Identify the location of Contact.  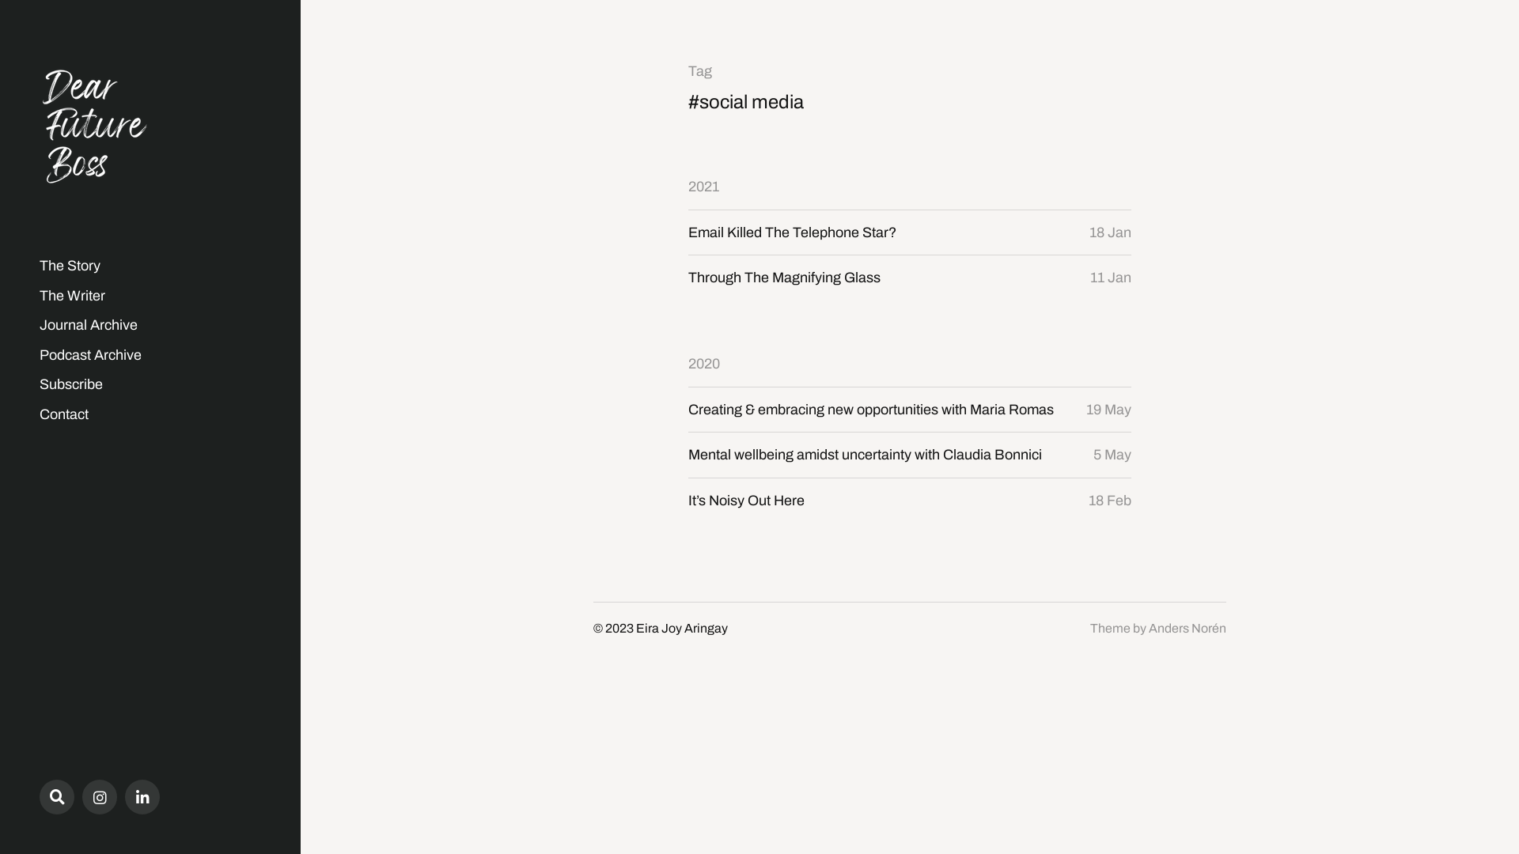
(64, 414).